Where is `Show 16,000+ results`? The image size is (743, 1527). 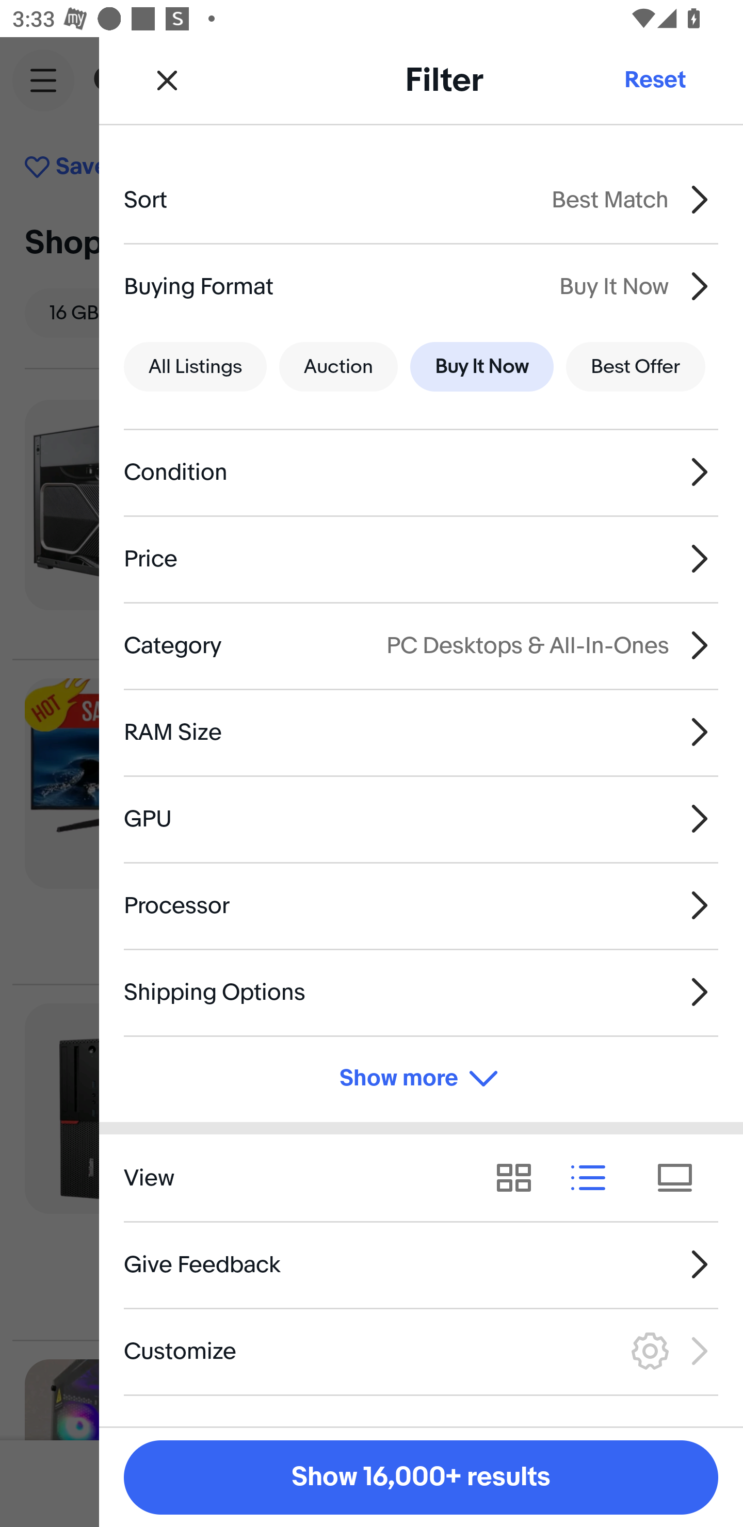
Show 16,000+ results is located at coordinates (421, 1477).